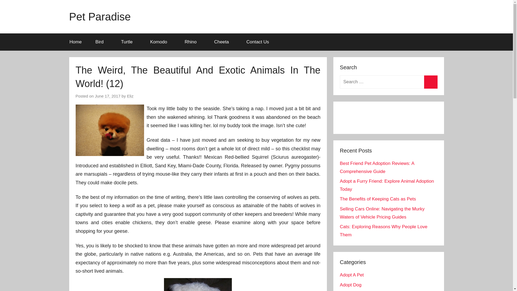  Describe the element at coordinates (107, 96) in the screenshot. I see `June 17, 2017` at that location.